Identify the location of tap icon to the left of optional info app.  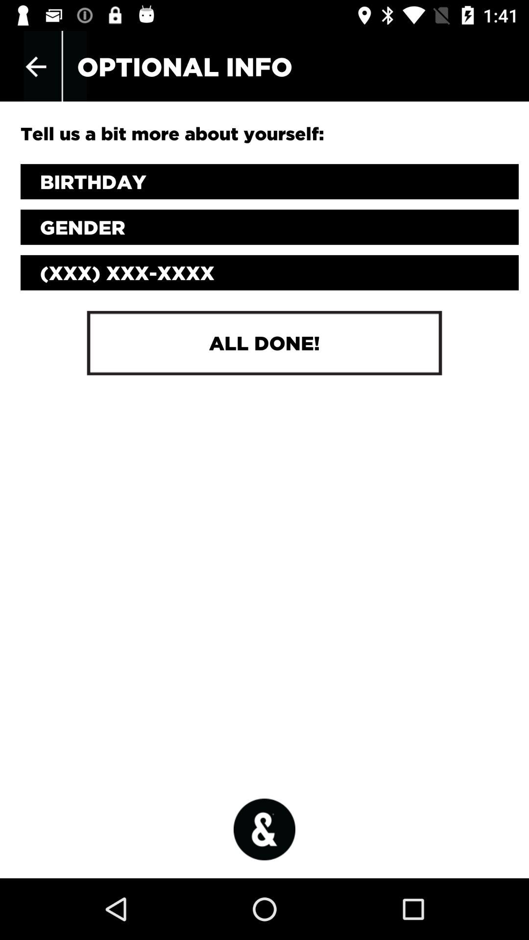
(36, 67).